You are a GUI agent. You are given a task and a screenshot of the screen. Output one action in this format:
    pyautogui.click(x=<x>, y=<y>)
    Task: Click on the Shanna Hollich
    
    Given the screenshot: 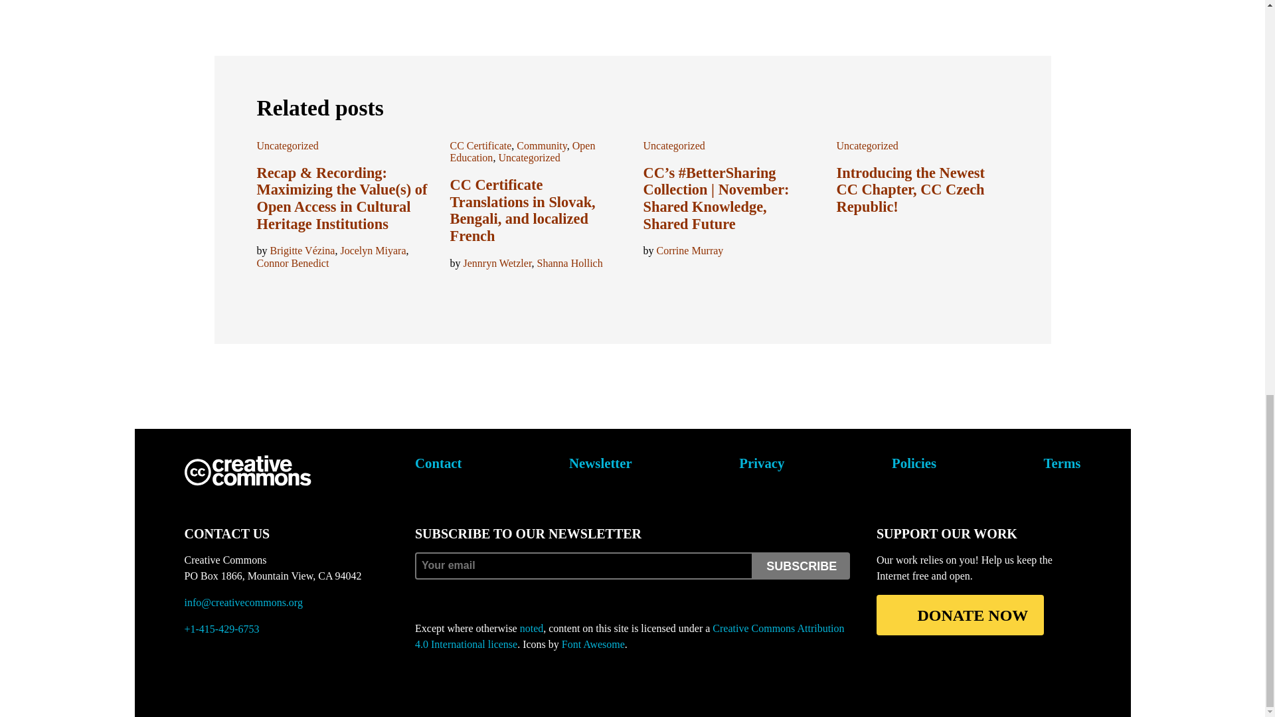 What is the action you would take?
    pyautogui.click(x=570, y=263)
    